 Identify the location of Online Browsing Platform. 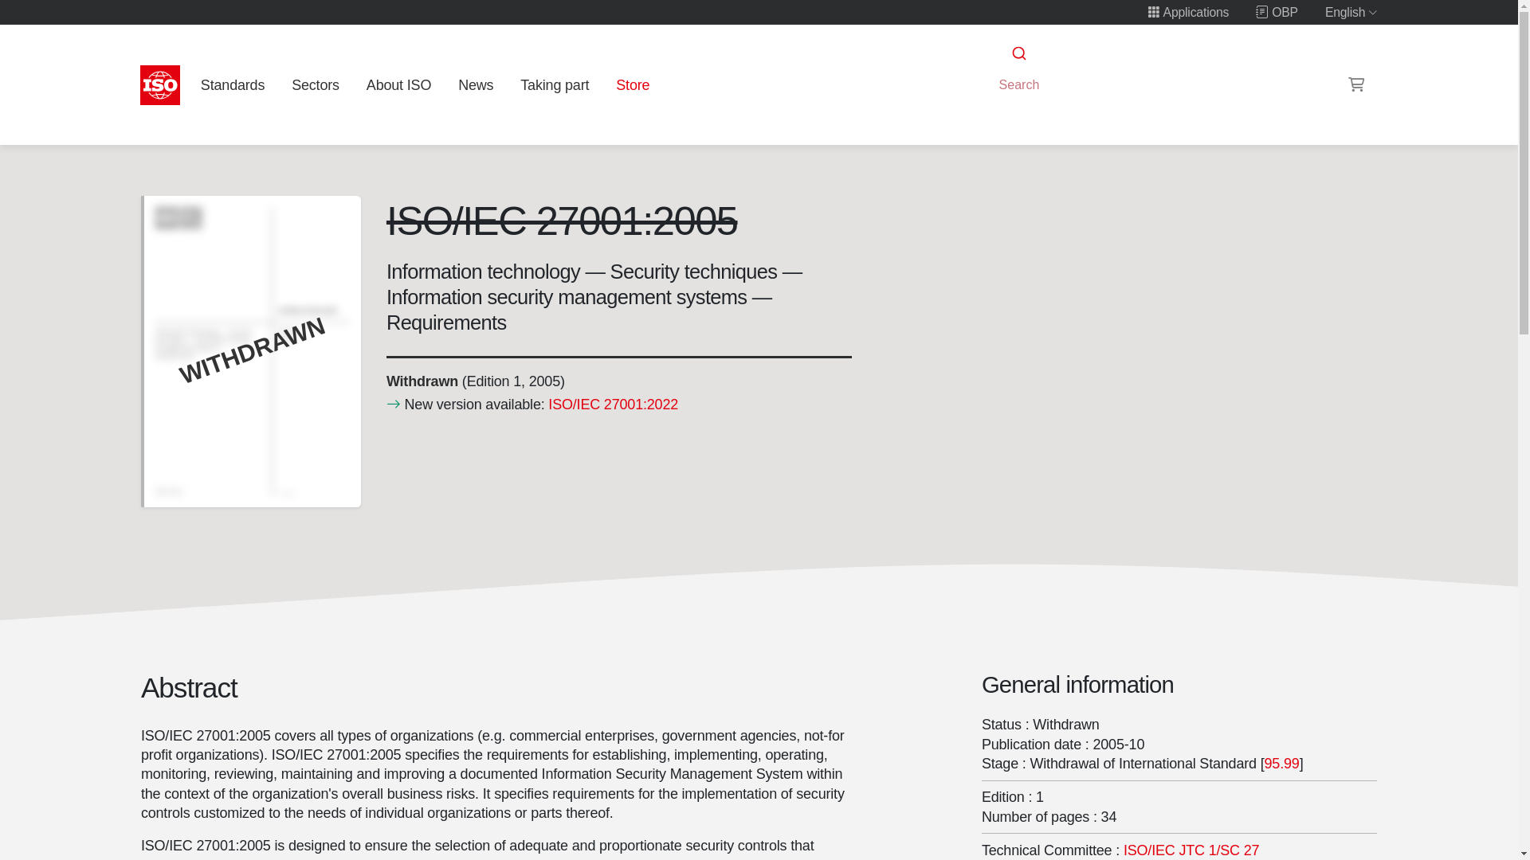
(1277, 12).